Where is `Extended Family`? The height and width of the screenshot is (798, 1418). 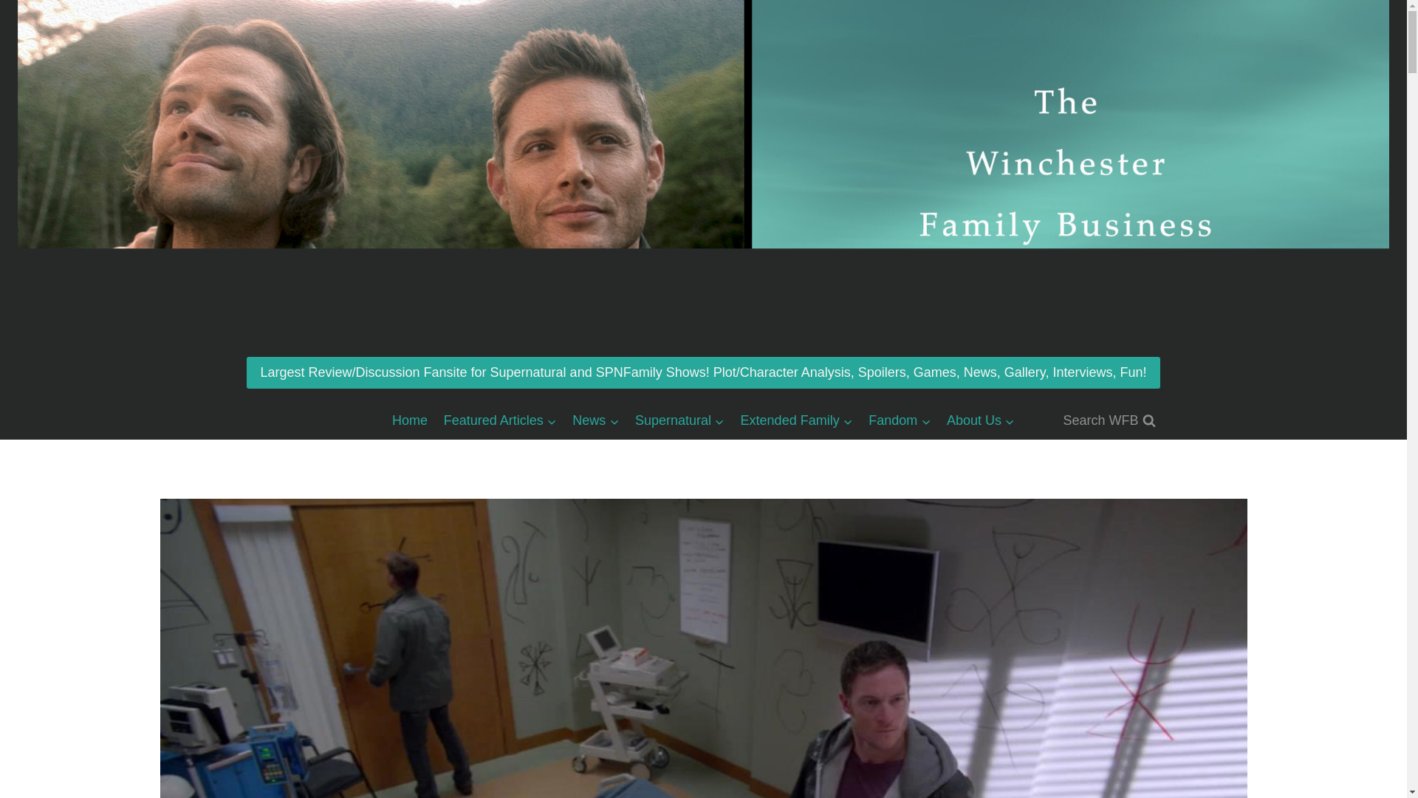 Extended Family is located at coordinates (796, 420).